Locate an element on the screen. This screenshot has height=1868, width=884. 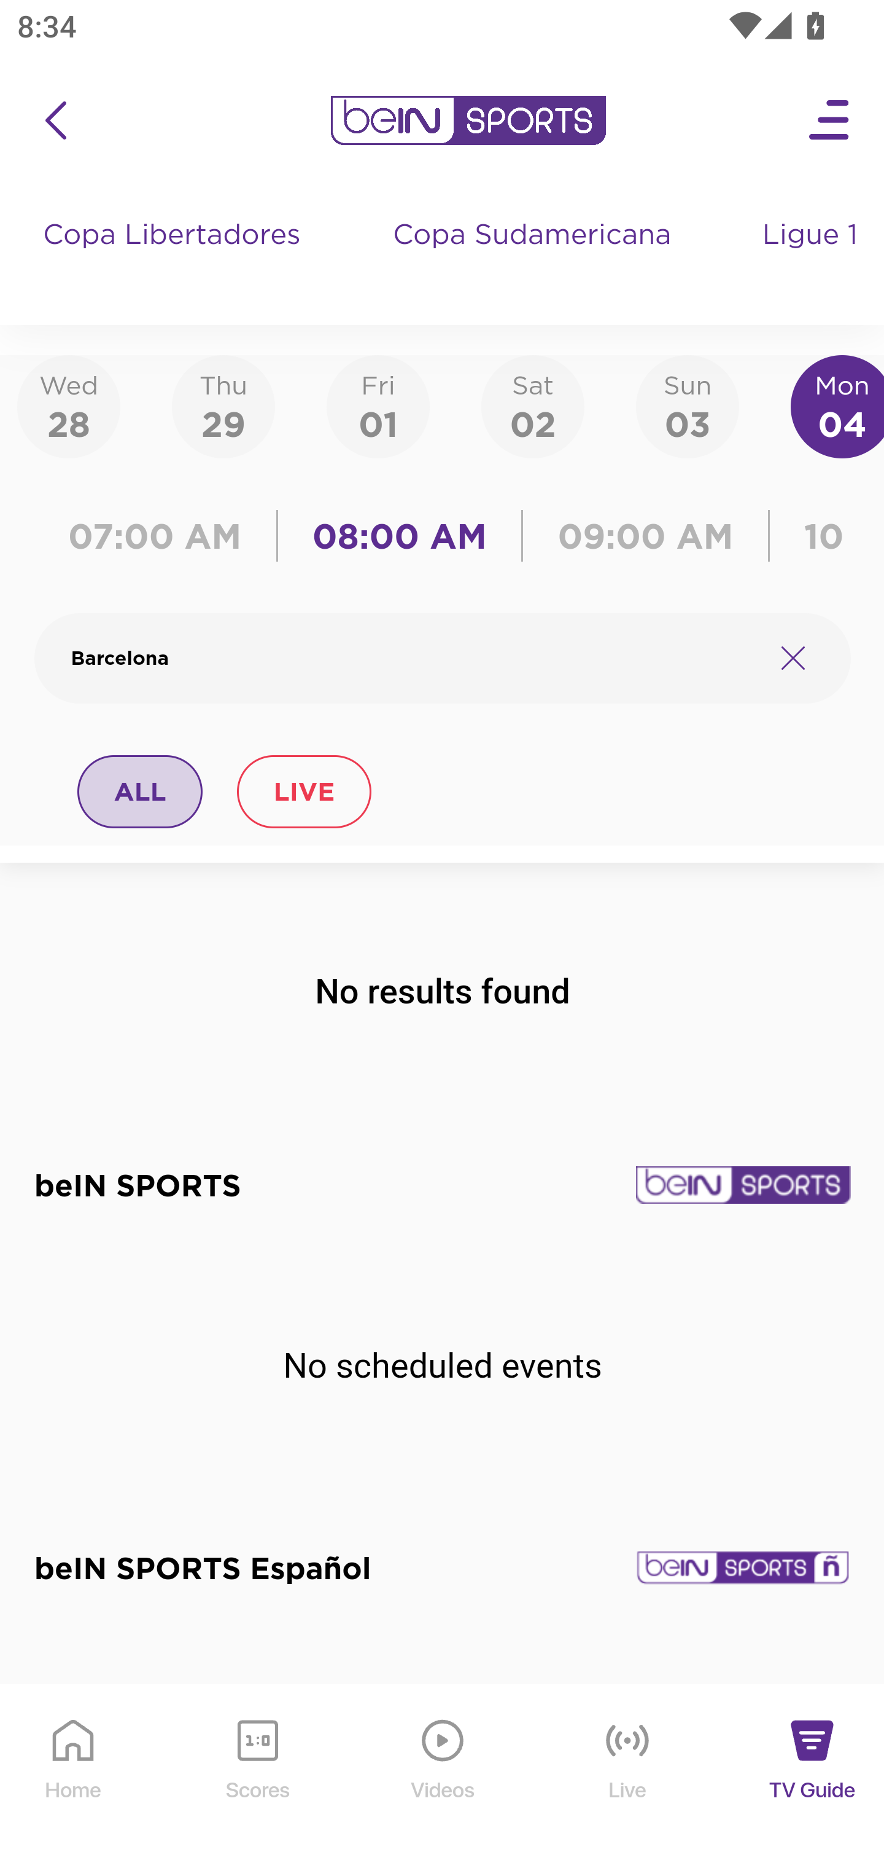
Scores Scores Icon Scores is located at coordinates (257, 1777).